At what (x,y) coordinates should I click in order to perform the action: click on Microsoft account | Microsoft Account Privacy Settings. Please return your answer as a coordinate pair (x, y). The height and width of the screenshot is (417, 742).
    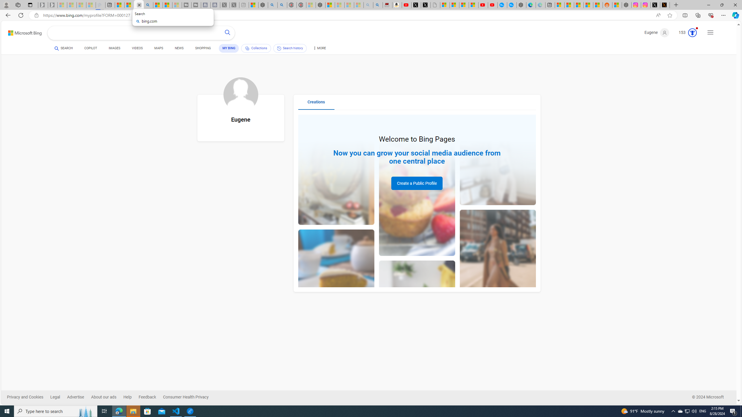
    Looking at the image, I should click on (560, 5).